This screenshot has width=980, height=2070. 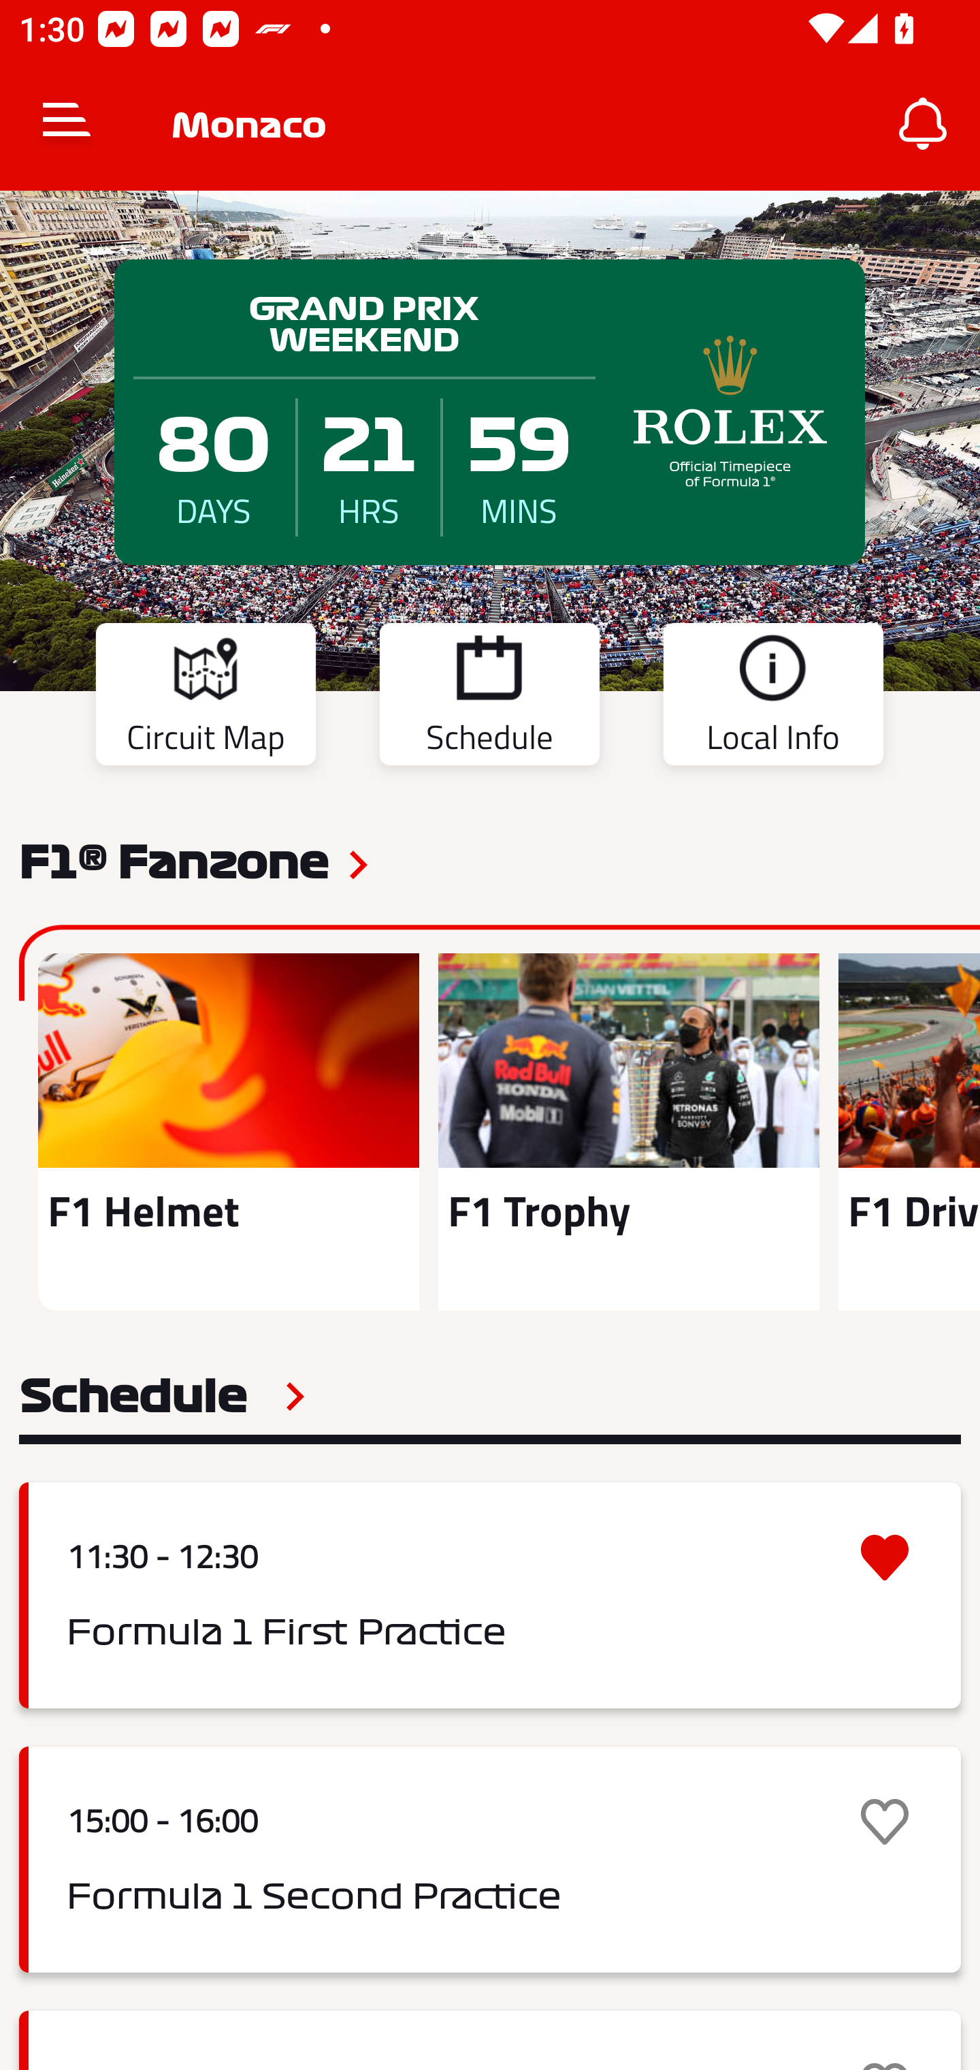 I want to click on F1® Fanzone, so click(x=174, y=860).